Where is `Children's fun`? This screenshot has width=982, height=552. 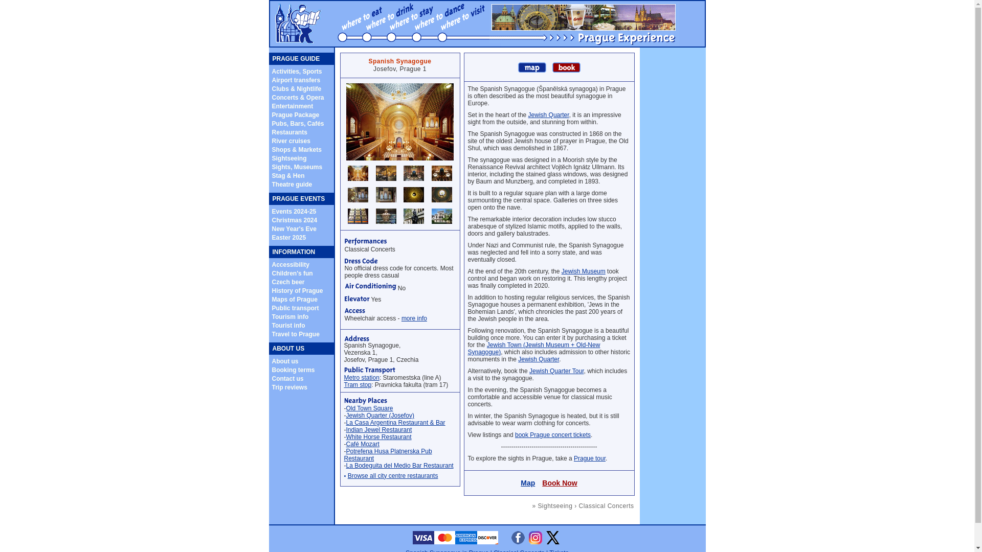
Children's fun is located at coordinates (293, 273).